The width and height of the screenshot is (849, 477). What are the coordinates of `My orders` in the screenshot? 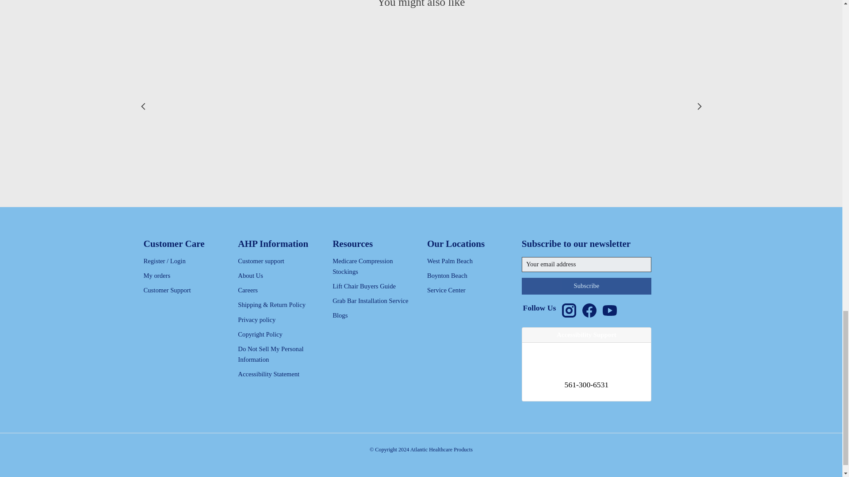 It's located at (157, 275).